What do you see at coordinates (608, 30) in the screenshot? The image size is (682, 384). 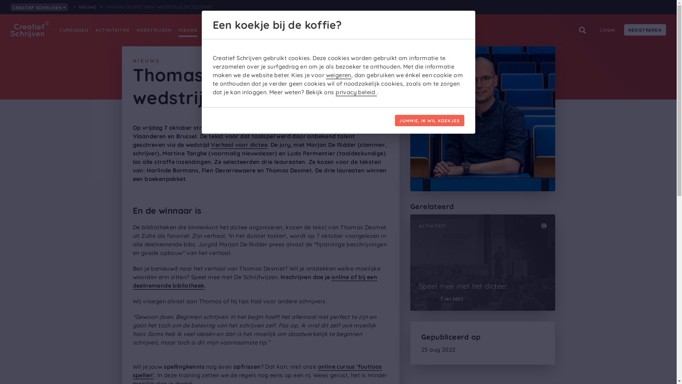 I see `LOGIN` at bounding box center [608, 30].